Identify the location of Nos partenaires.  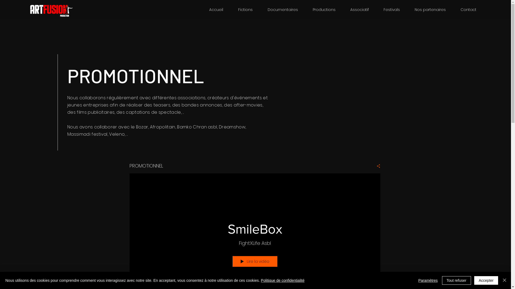
(430, 10).